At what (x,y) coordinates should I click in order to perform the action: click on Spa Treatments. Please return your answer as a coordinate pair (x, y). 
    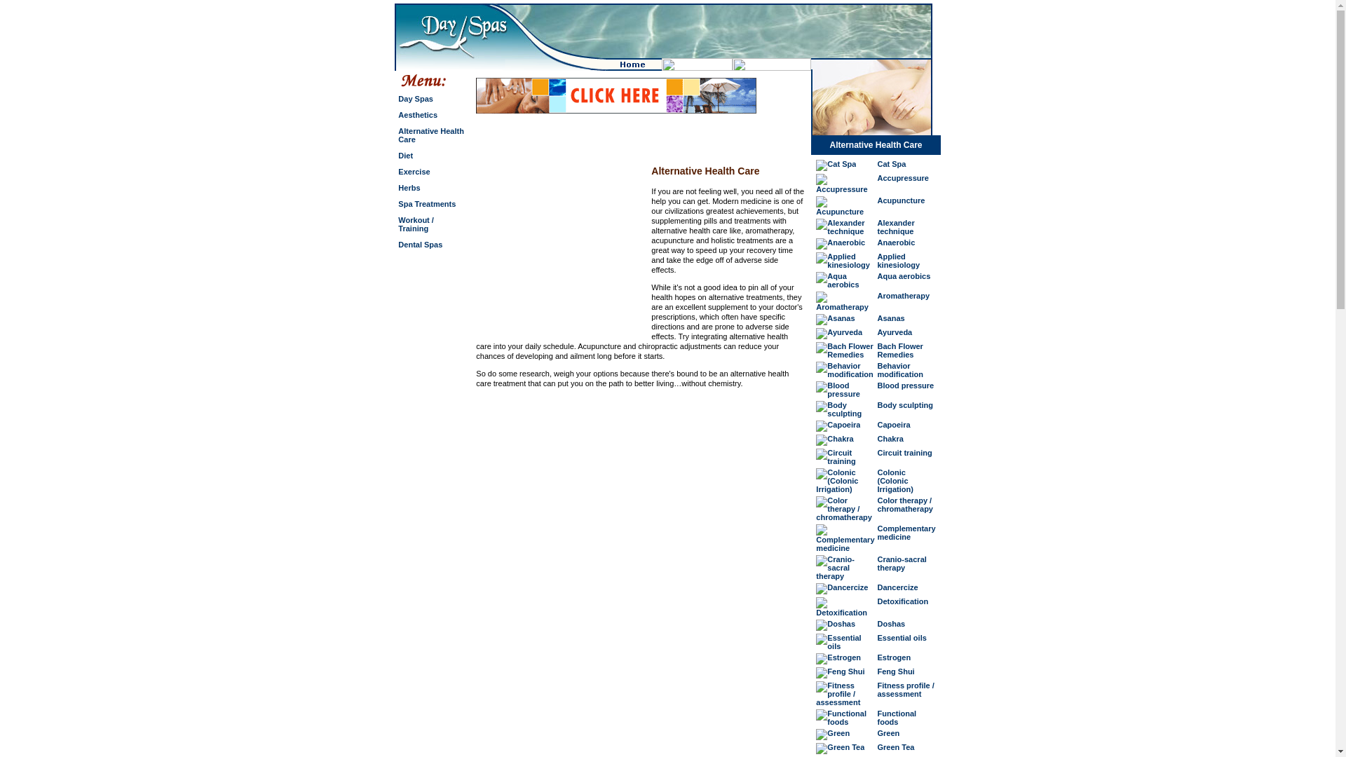
    Looking at the image, I should click on (427, 204).